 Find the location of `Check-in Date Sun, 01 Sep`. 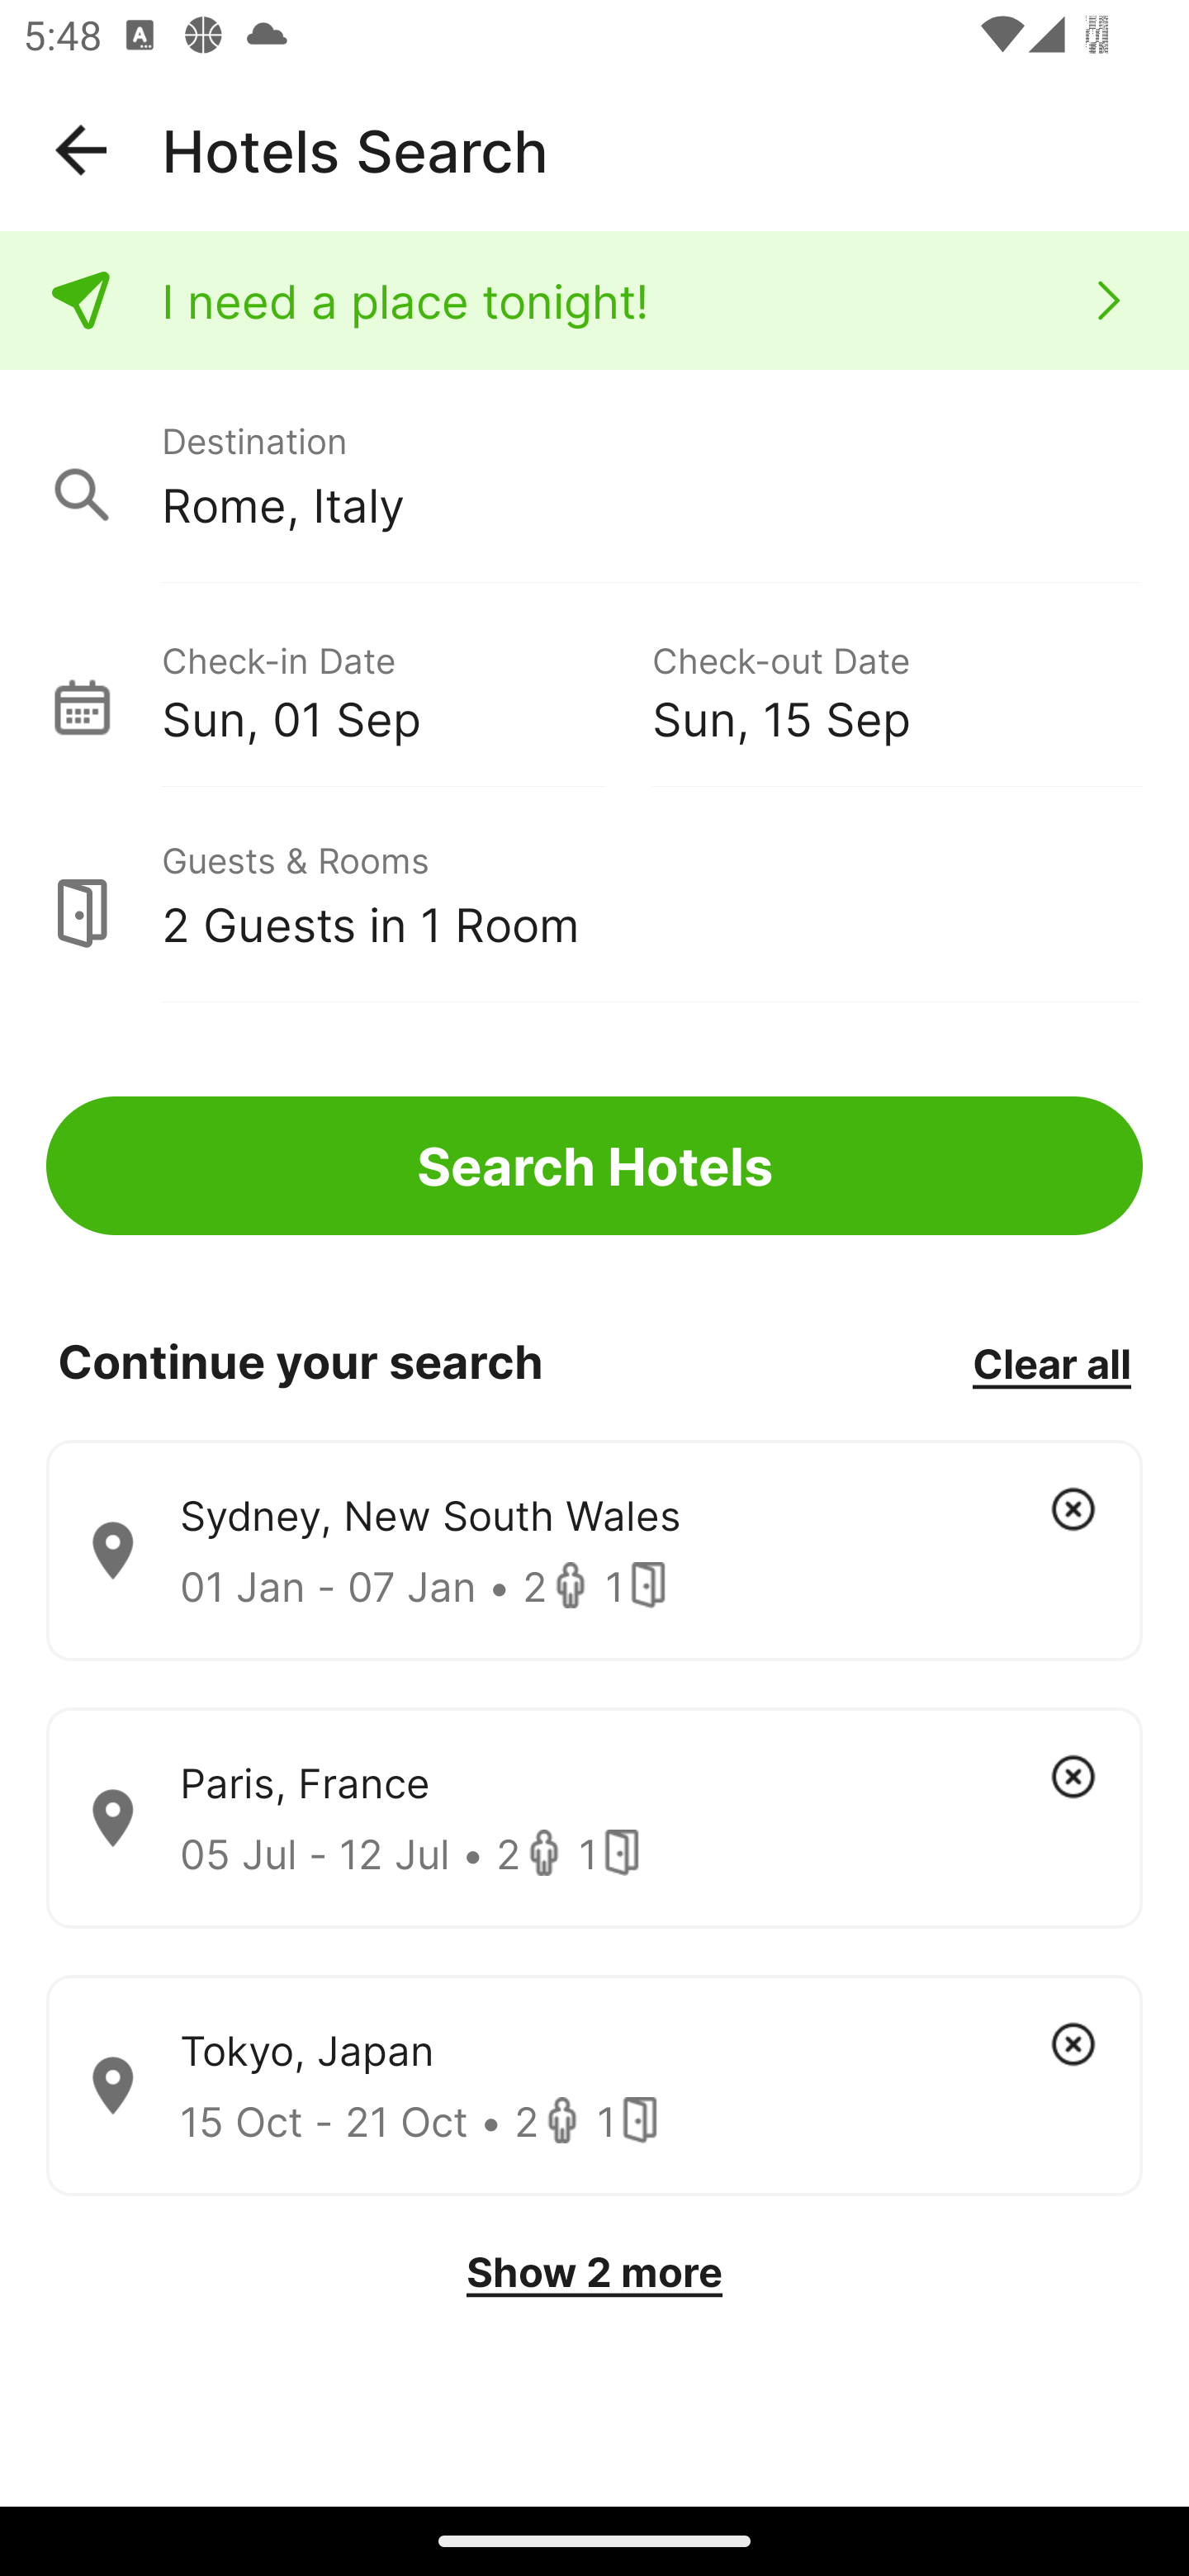

Check-in Date Sun, 01 Sep is located at coordinates (406, 689).